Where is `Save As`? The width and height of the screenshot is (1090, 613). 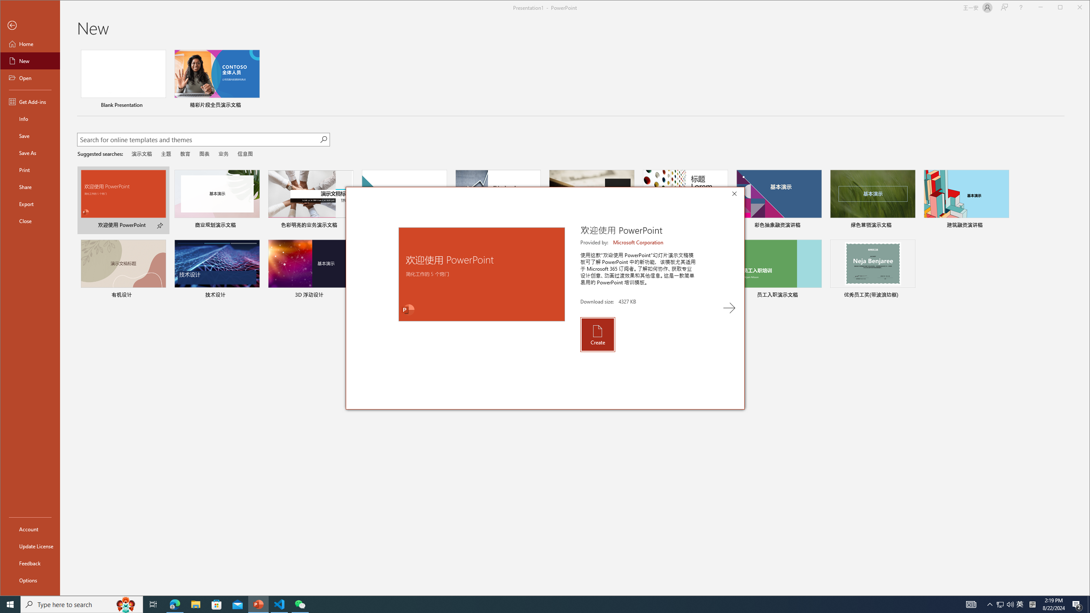 Save As is located at coordinates (30, 152).